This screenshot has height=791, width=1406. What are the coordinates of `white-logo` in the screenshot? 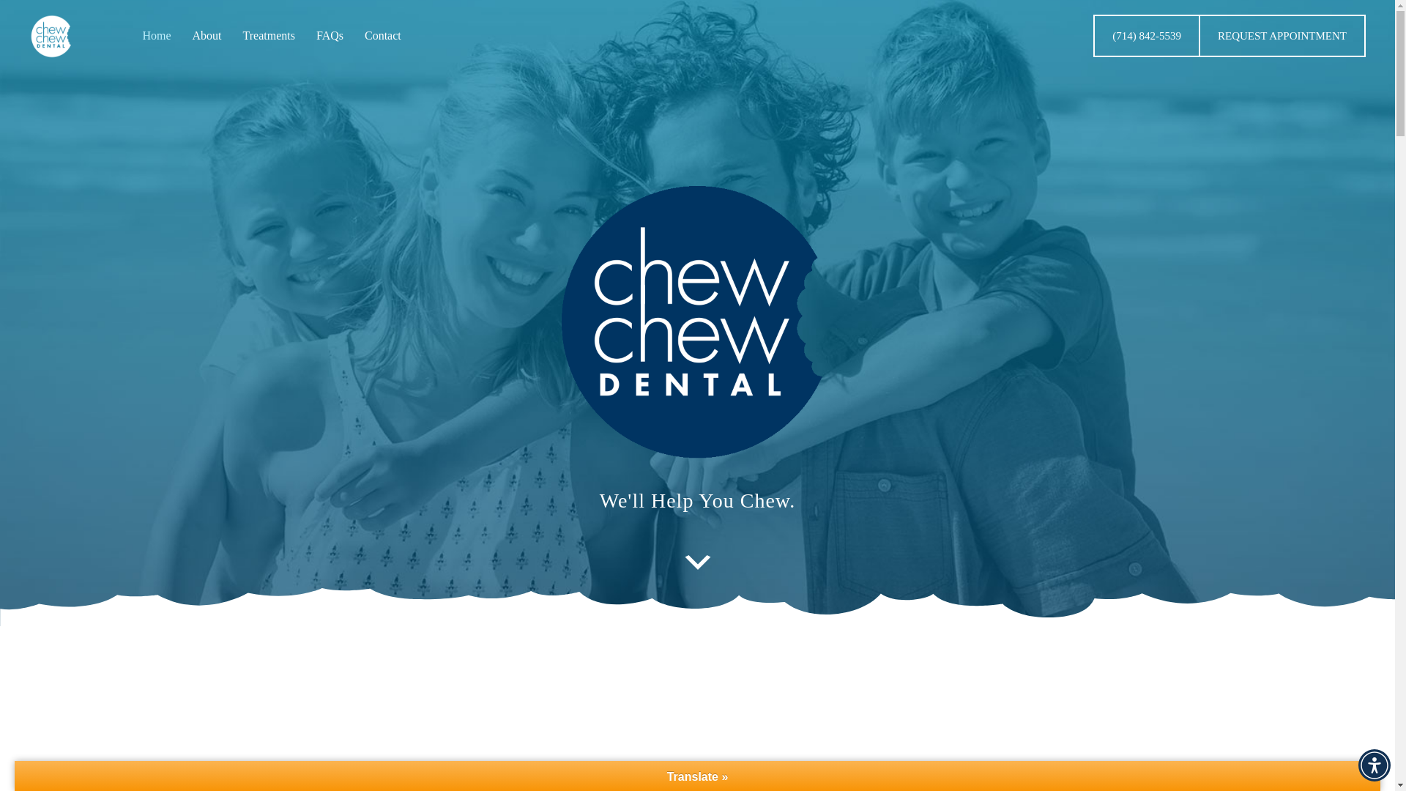 It's located at (51, 37).